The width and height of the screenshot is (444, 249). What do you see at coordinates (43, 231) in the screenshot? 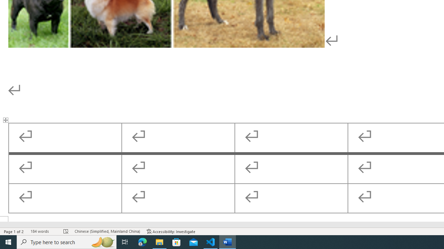
I see `Word Count 184 words` at bounding box center [43, 231].